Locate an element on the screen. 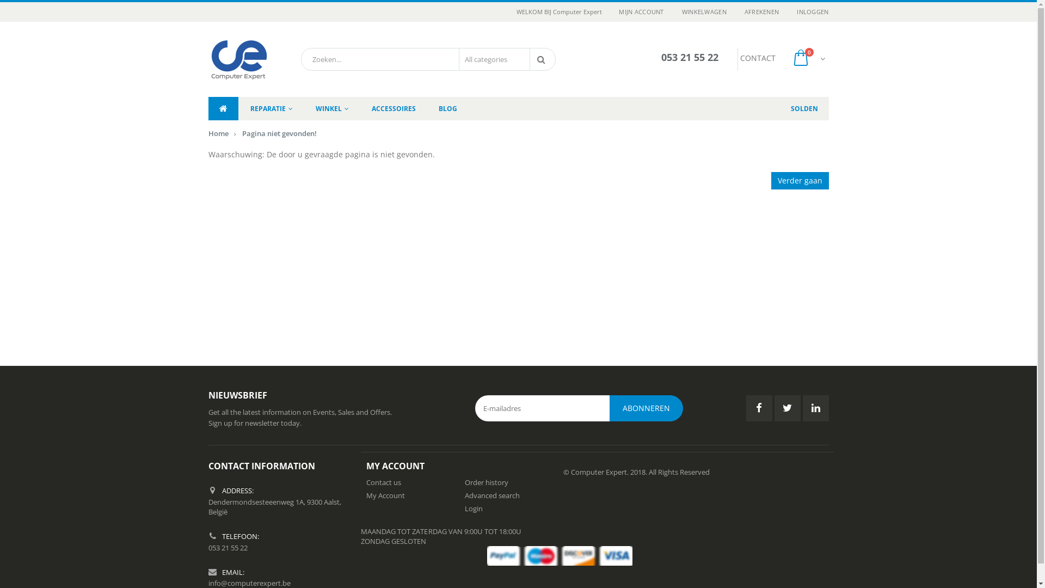 Image resolution: width=1045 pixels, height=588 pixels. Order history is located at coordinates (487, 482).